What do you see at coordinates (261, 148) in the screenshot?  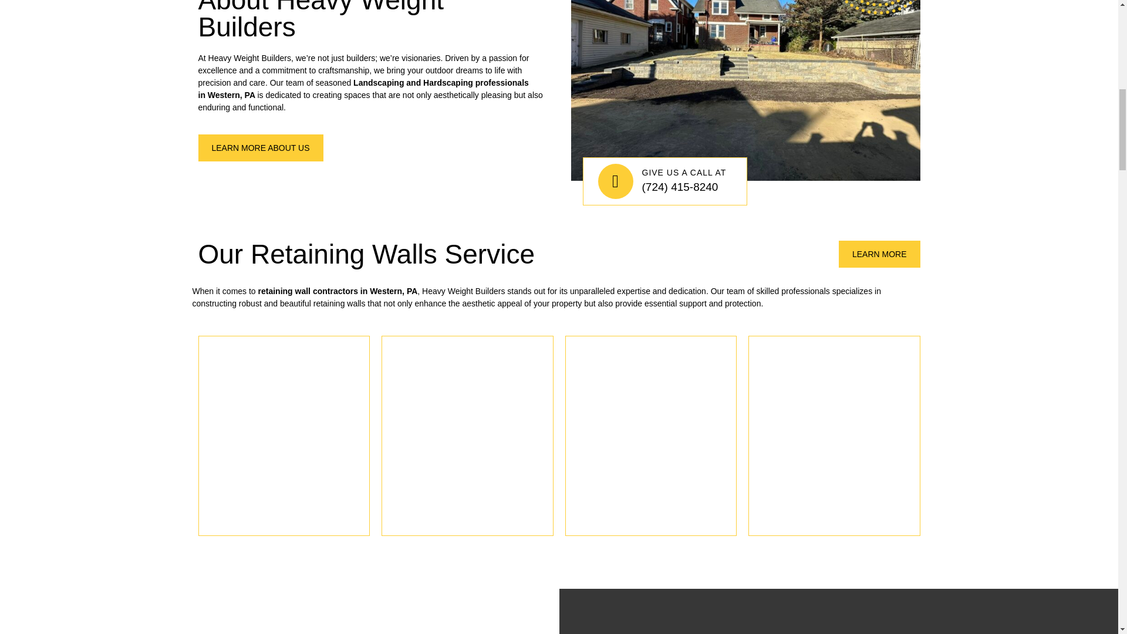 I see `LEARN MORE ABOUT US` at bounding box center [261, 148].